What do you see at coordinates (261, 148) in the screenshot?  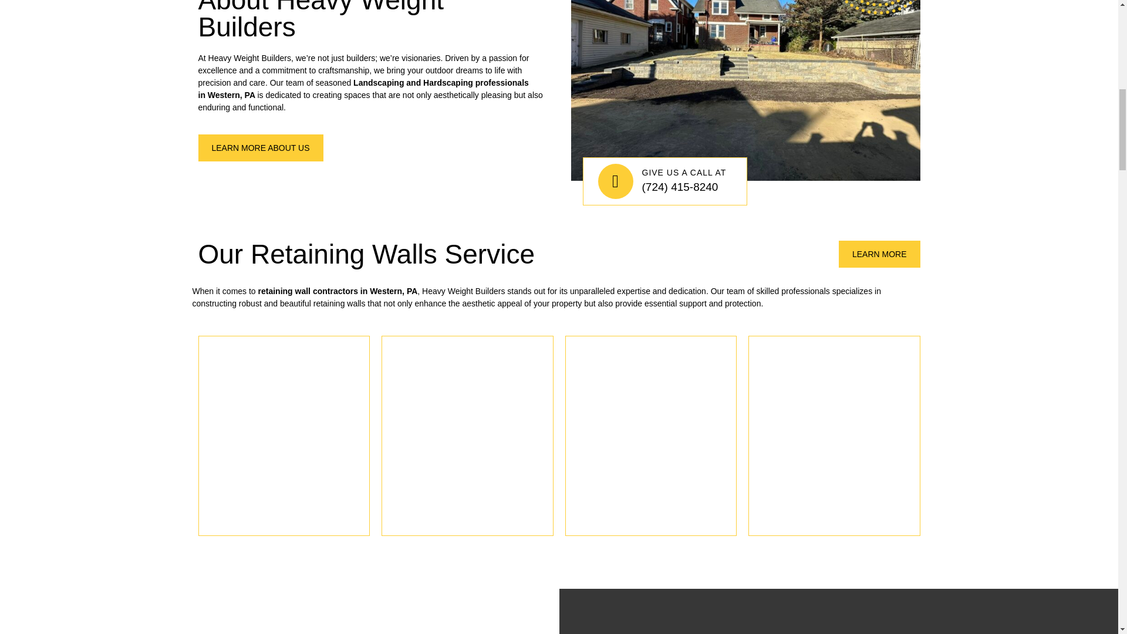 I see `LEARN MORE ABOUT US` at bounding box center [261, 148].